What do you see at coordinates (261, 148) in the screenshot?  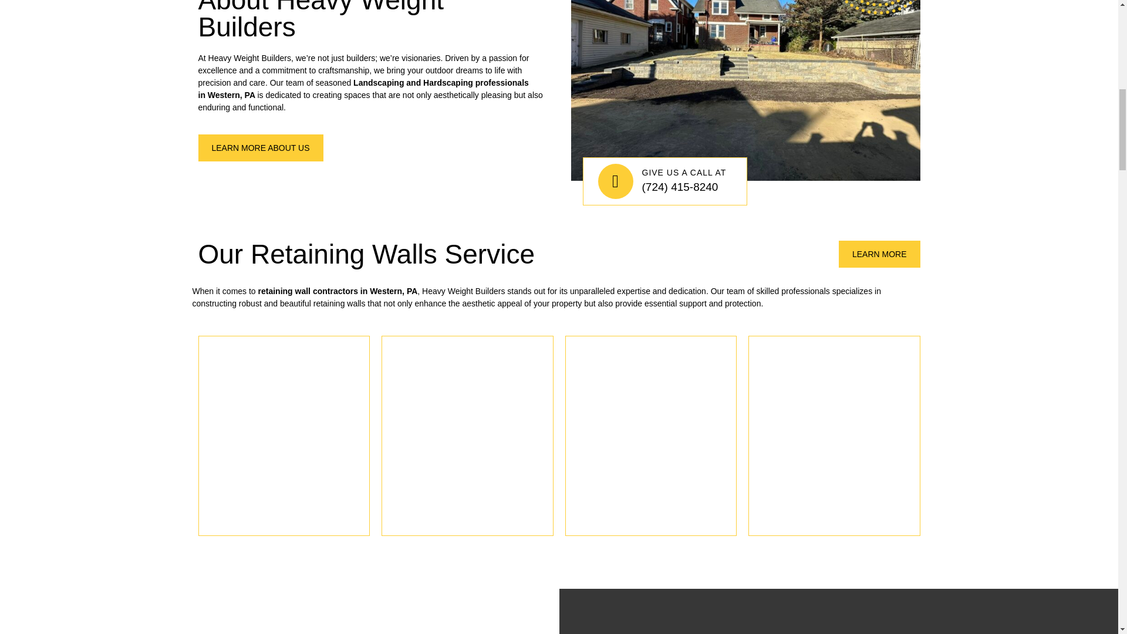 I see `LEARN MORE ABOUT US` at bounding box center [261, 148].